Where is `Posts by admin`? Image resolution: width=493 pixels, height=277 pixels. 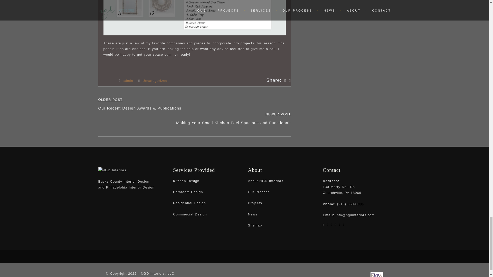 Posts by admin is located at coordinates (128, 81).